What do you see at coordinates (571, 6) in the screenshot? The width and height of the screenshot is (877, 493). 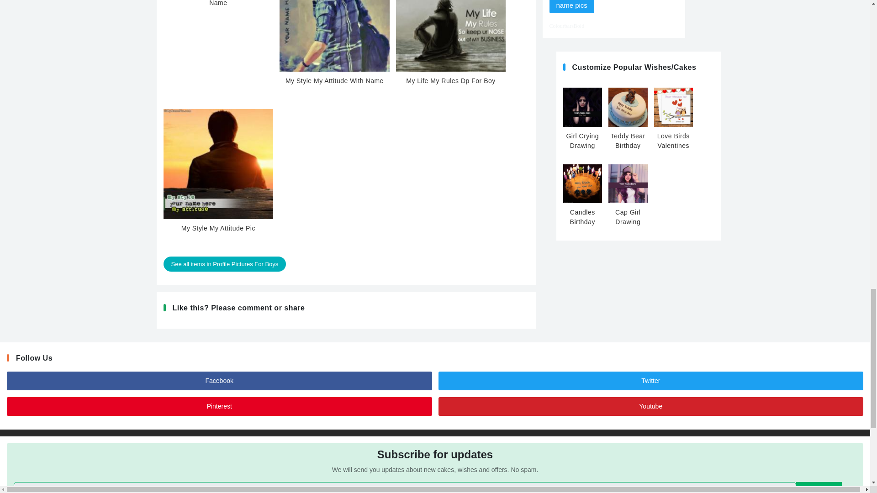 I see `name pics` at bounding box center [571, 6].